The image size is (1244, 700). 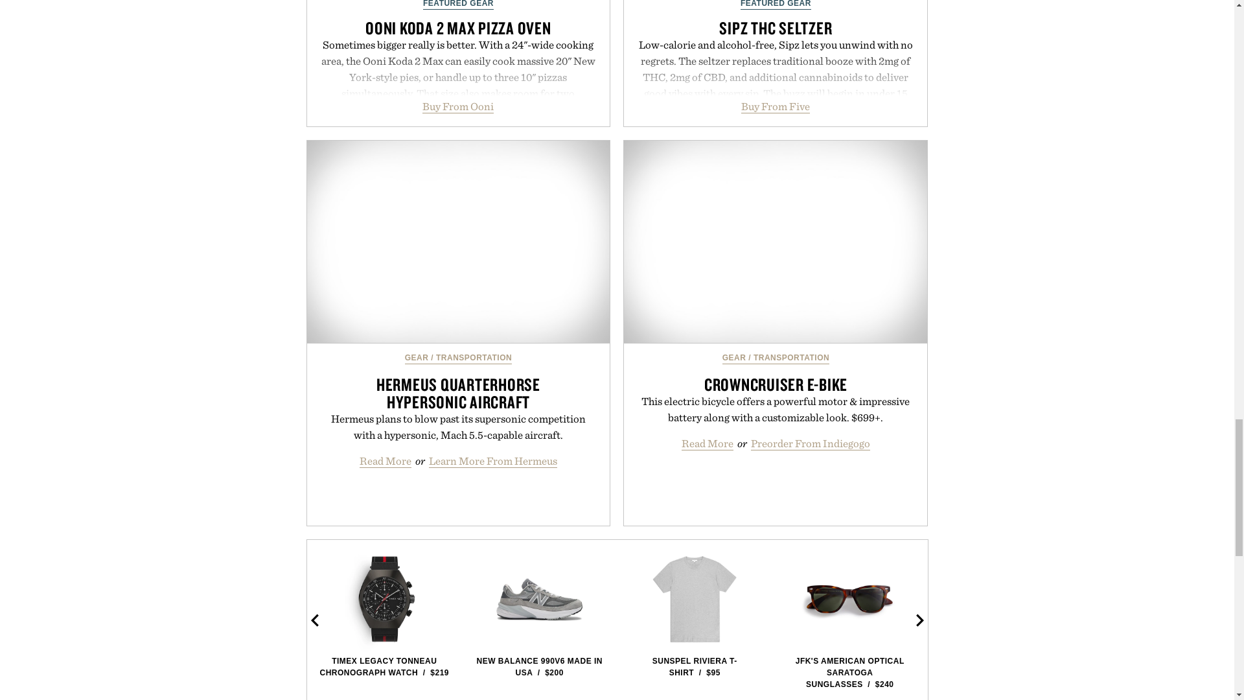 What do you see at coordinates (775, 242) in the screenshot?
I see `CrownCruiser E-Bike` at bounding box center [775, 242].